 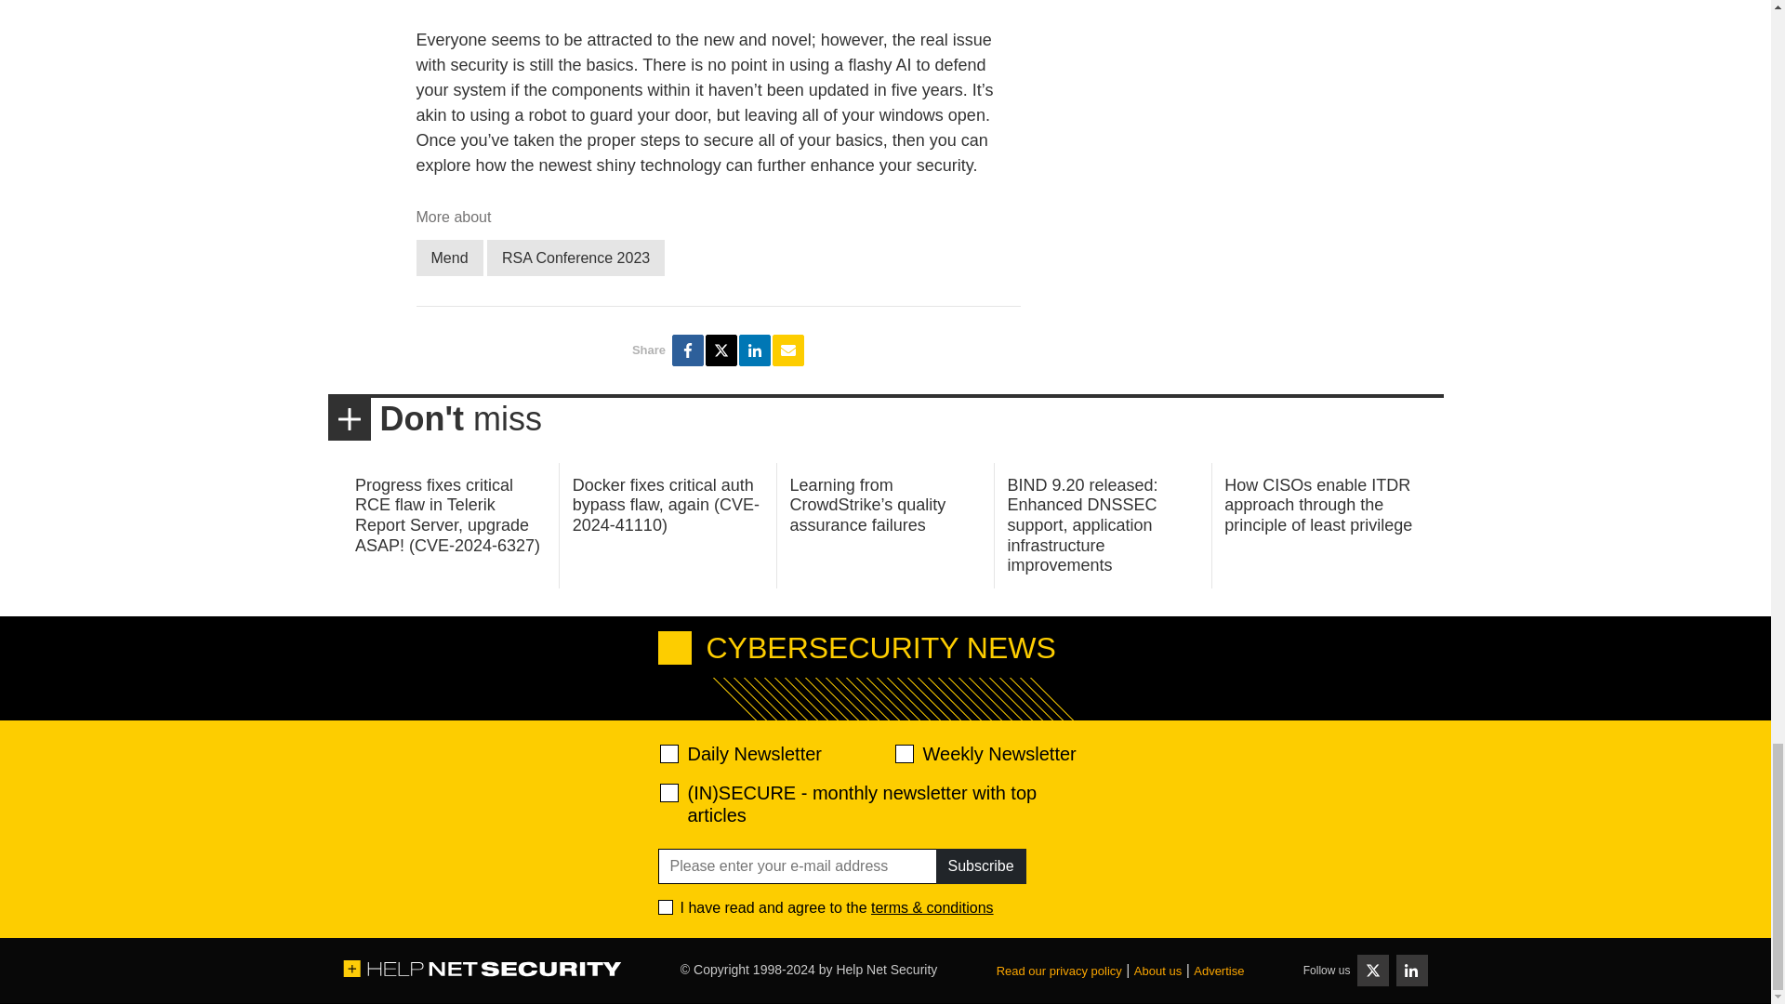 I want to click on RSA Conference 2023, so click(x=575, y=258).